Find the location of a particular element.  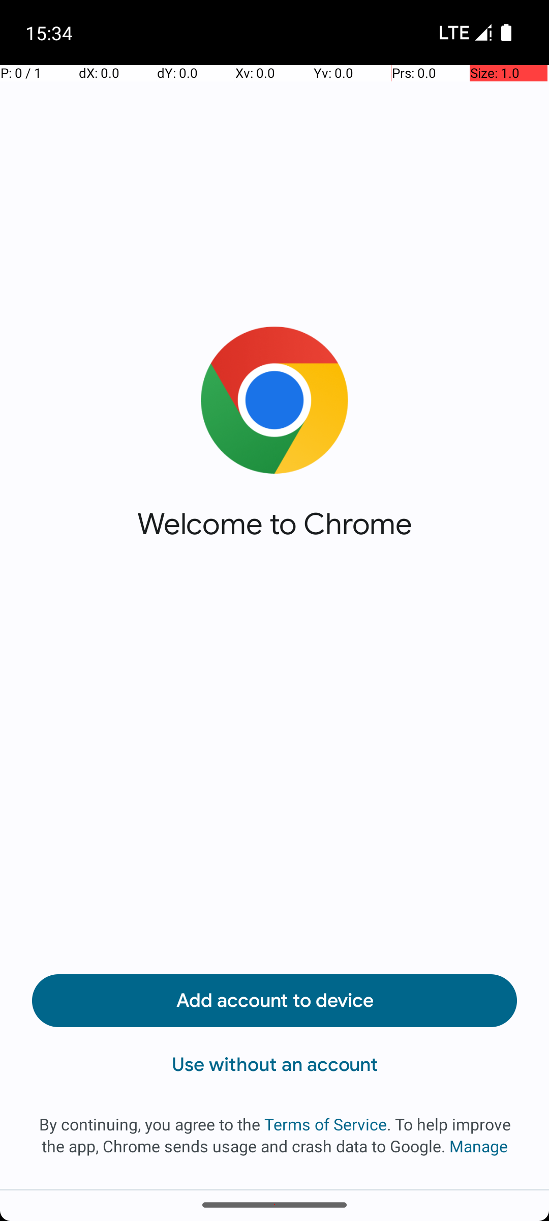

Add account to device is located at coordinates (274, 1001).